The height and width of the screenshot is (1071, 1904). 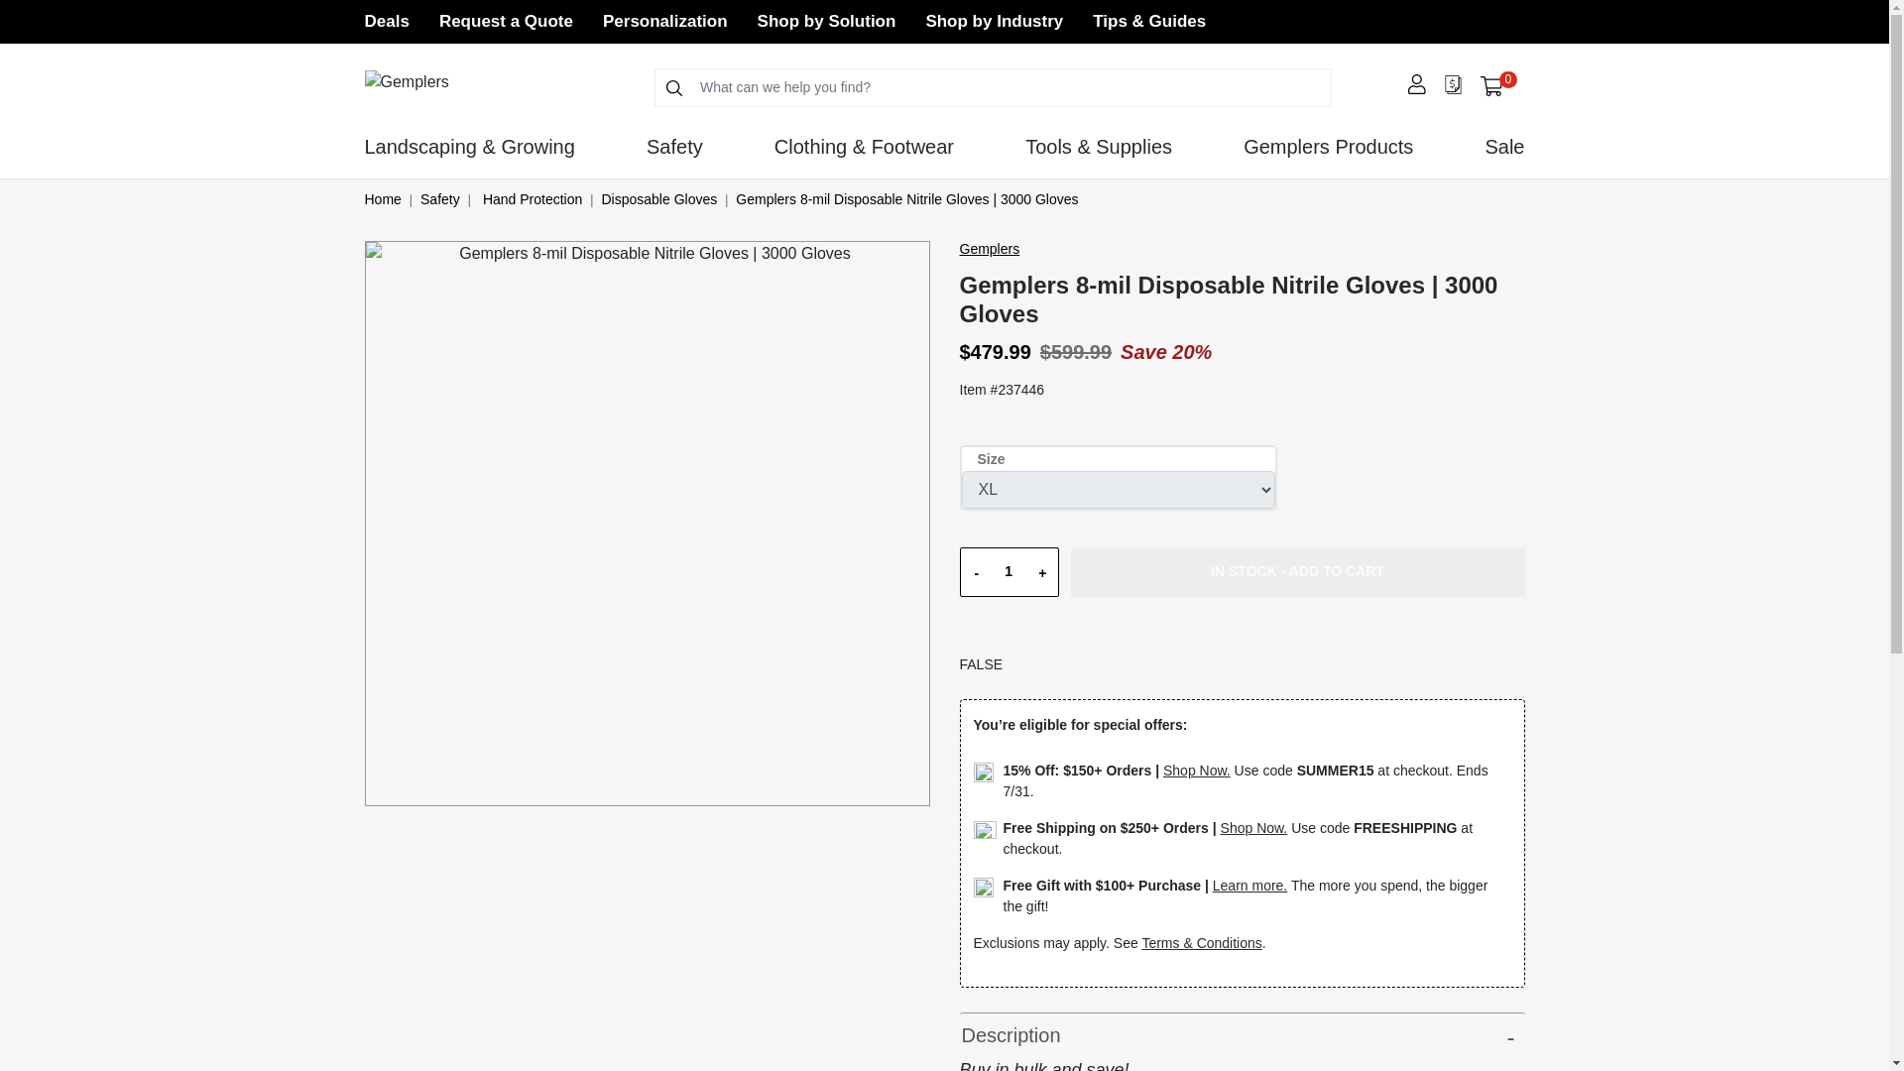 I want to click on Shopping Cart, so click(x=506, y=21).